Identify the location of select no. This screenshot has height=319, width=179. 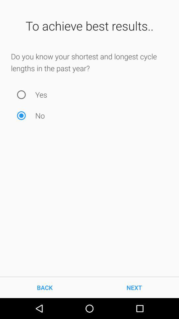
(21, 116).